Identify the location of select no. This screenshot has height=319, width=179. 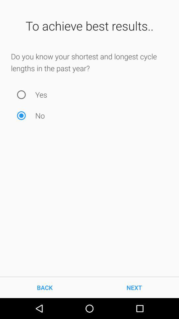
(21, 116).